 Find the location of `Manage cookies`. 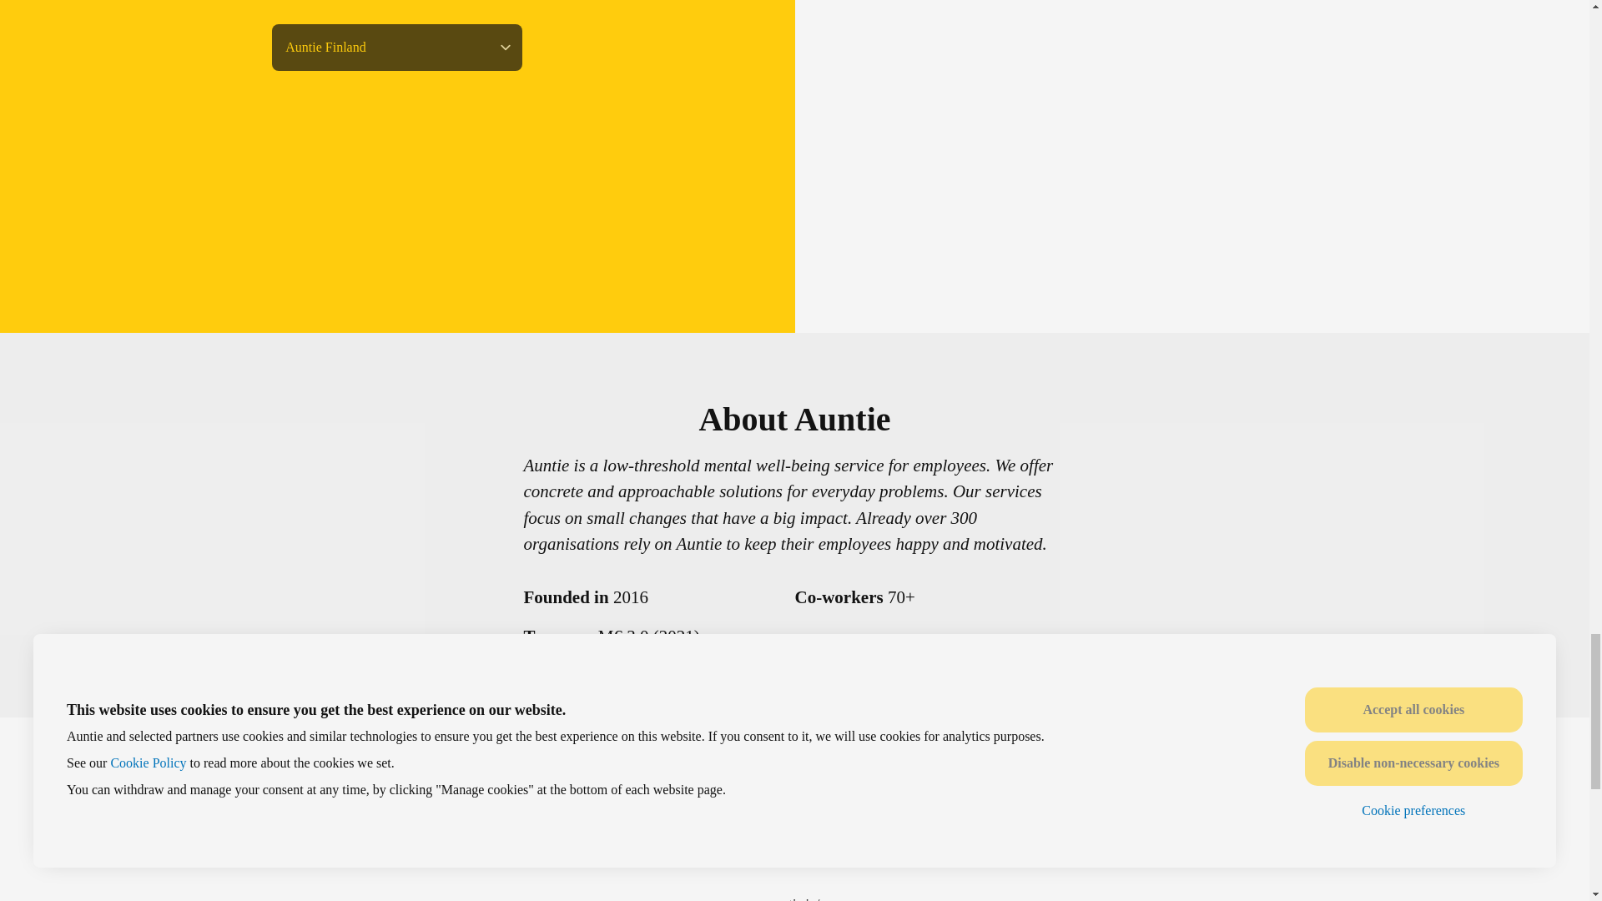

Manage cookies is located at coordinates (899, 794).